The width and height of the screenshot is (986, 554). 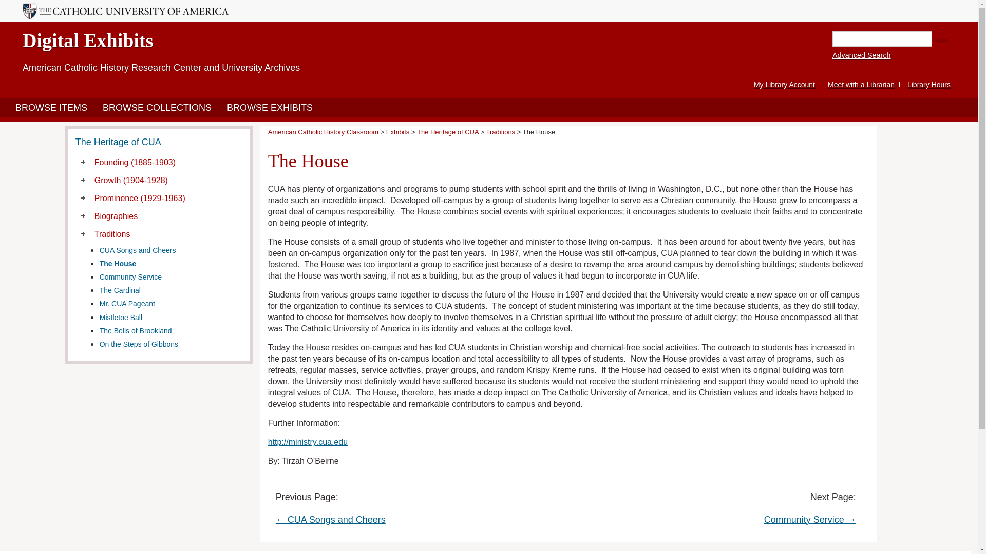 What do you see at coordinates (861, 84) in the screenshot?
I see `Meet with a Librarian` at bounding box center [861, 84].